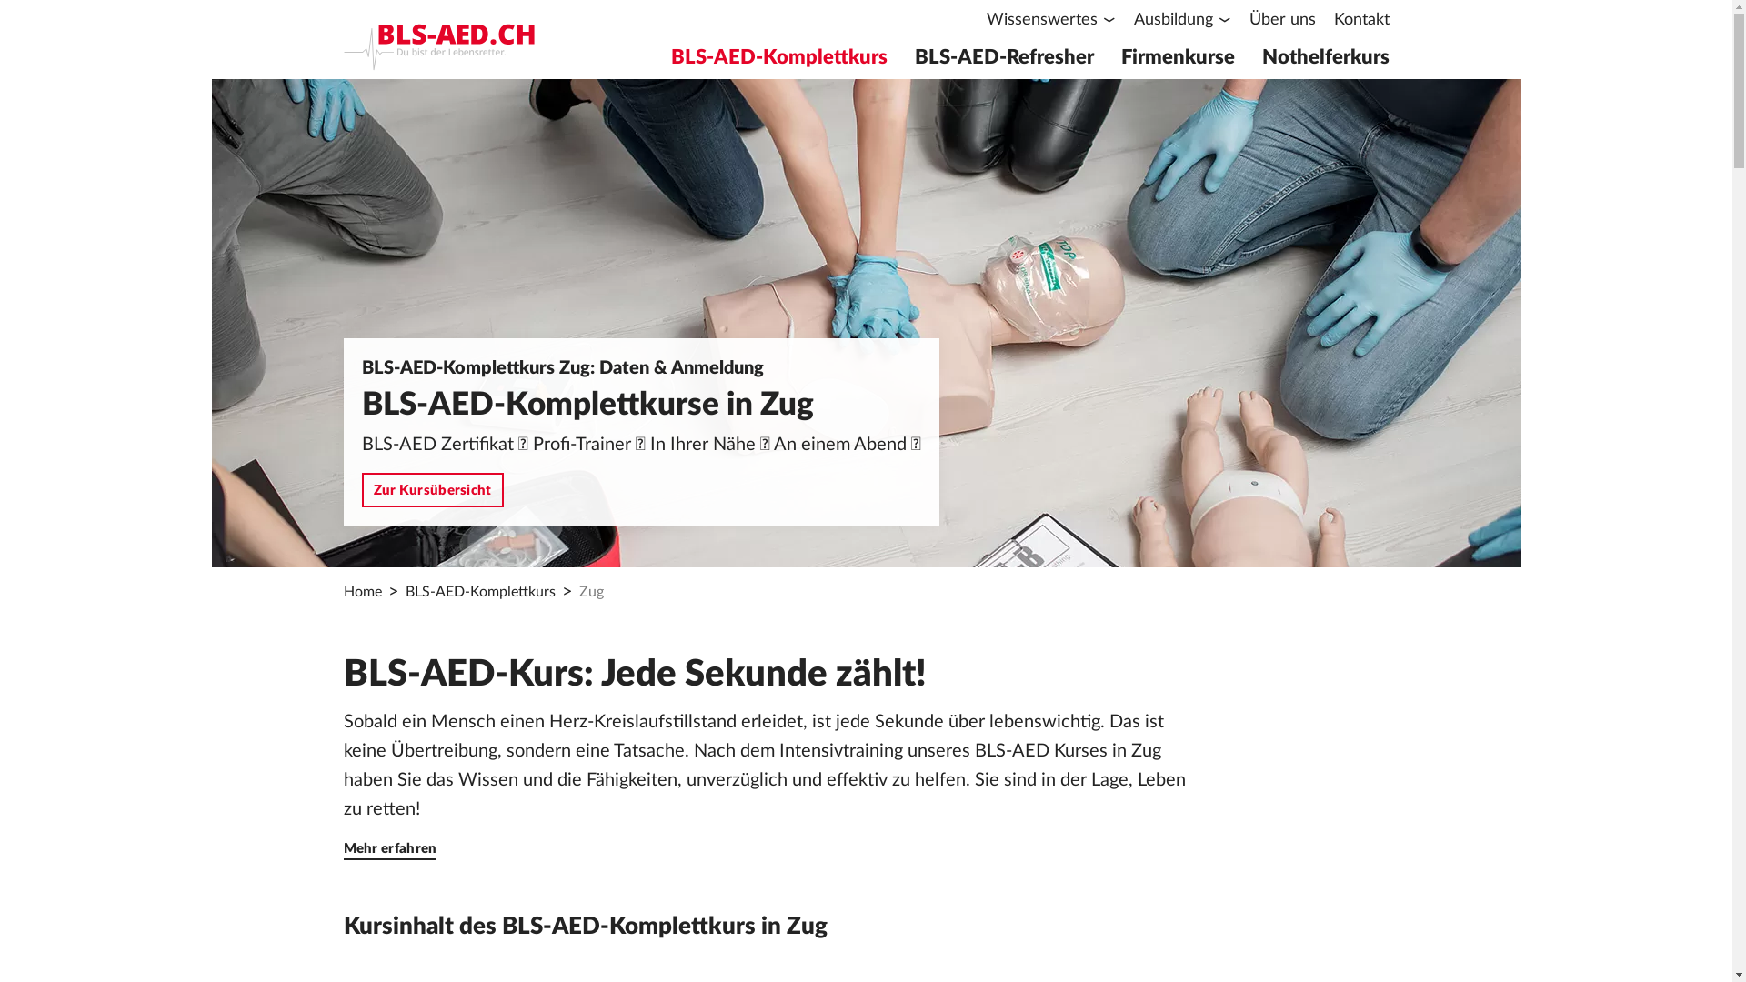  What do you see at coordinates (391, 849) in the screenshot?
I see `Mehr erfahren` at bounding box center [391, 849].